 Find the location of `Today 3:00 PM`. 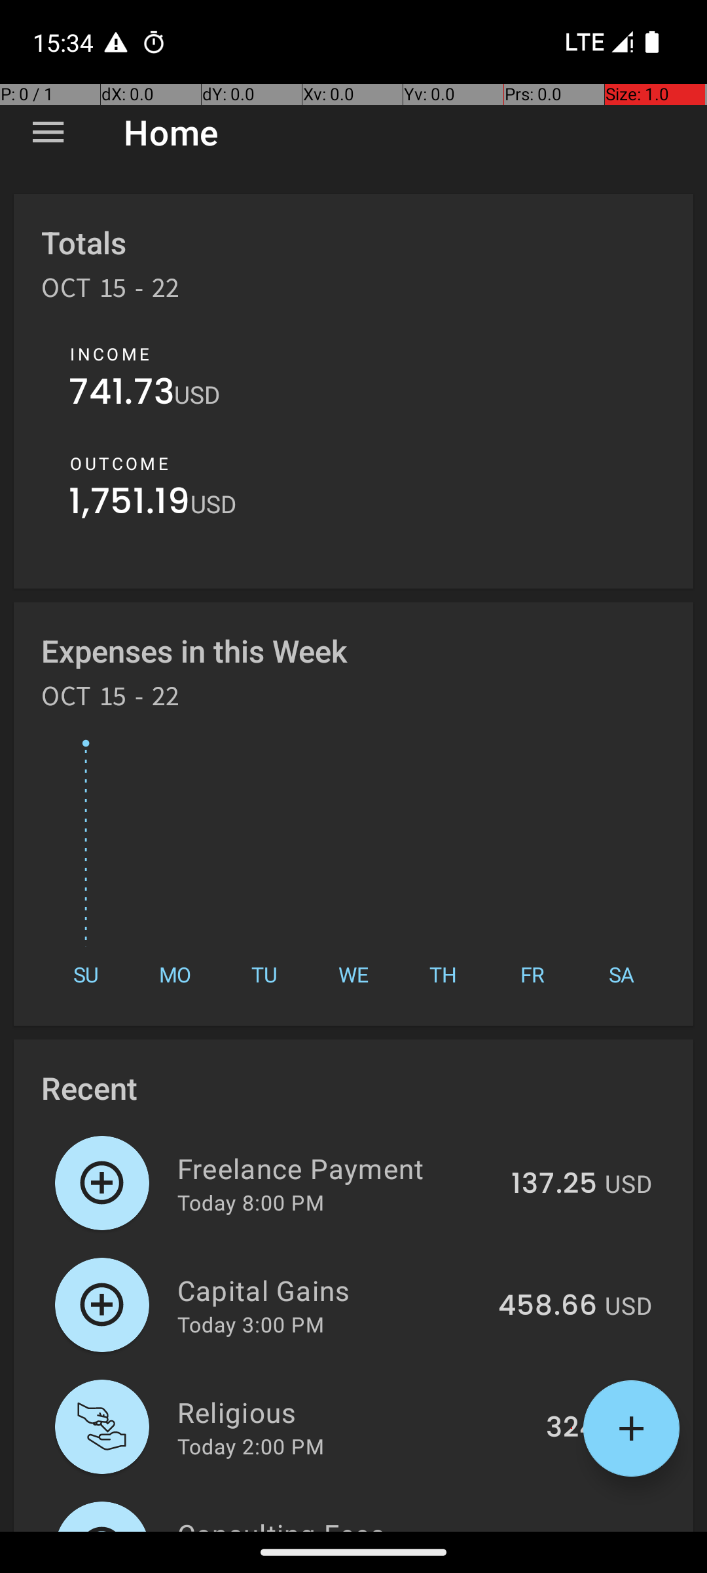

Today 3:00 PM is located at coordinates (251, 1324).